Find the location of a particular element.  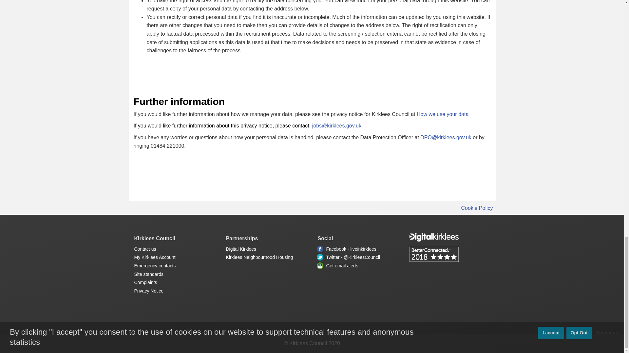

Privacy Notice is located at coordinates (149, 291).